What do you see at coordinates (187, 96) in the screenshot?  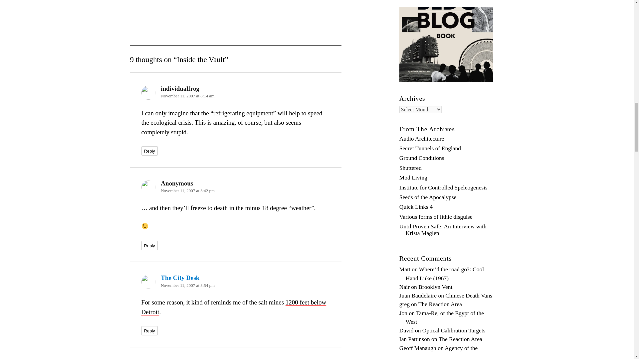 I see `November 11, 2007 at 8:14 am` at bounding box center [187, 96].